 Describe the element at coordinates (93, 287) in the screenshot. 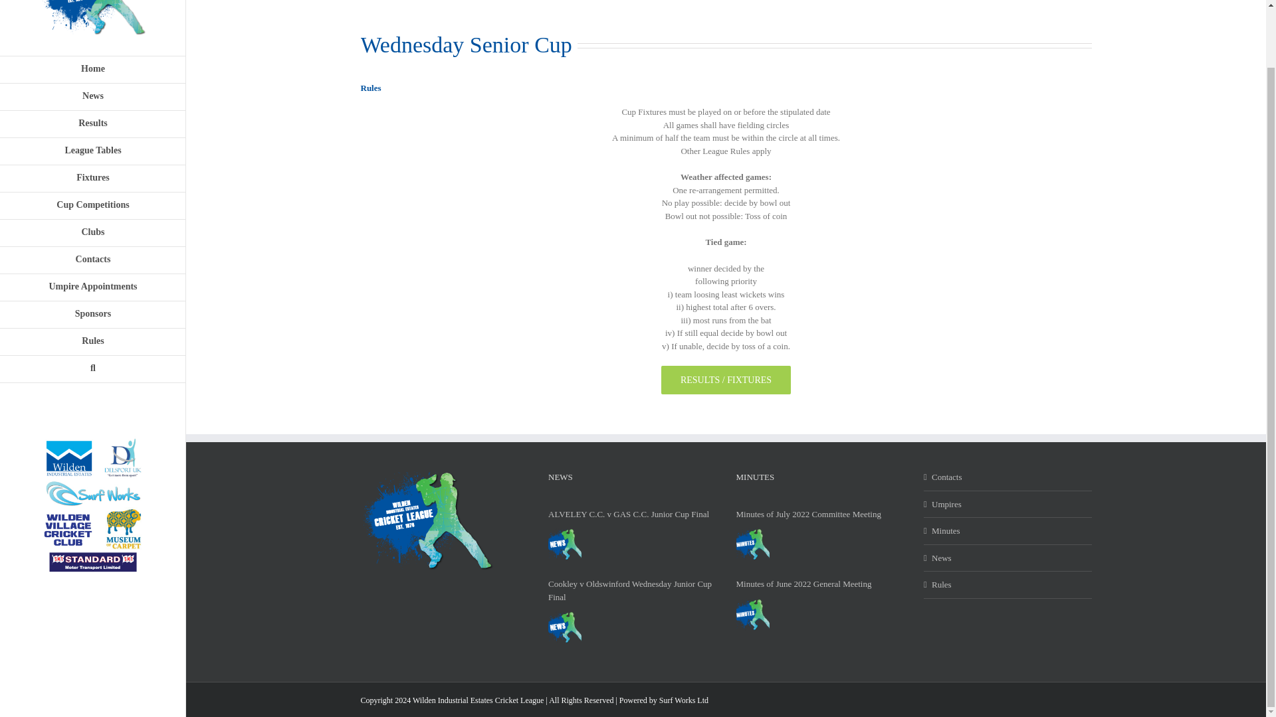

I see `Umpire Appointments` at that location.